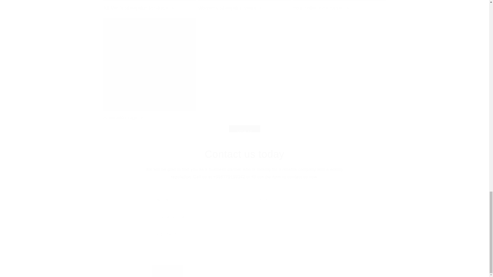 Image resolution: width=493 pixels, height=277 pixels. Describe the element at coordinates (244, 131) in the screenshot. I see `View all` at that location.